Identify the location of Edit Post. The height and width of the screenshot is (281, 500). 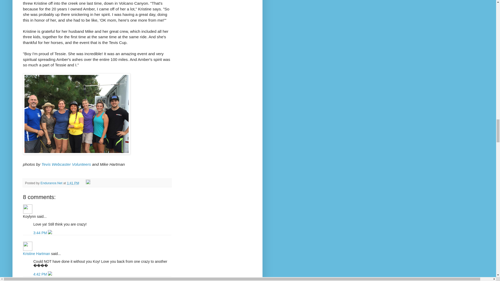
(88, 183).